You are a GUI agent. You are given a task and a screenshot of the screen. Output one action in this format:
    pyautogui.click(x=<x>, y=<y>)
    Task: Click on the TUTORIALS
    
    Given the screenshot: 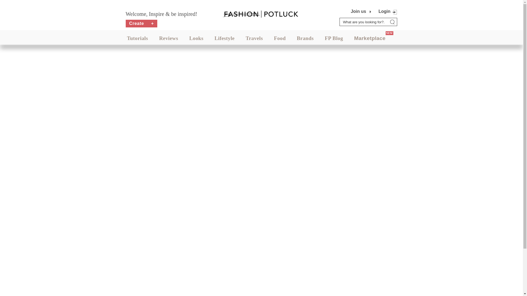 What is the action you would take?
    pyautogui.click(x=137, y=38)
    